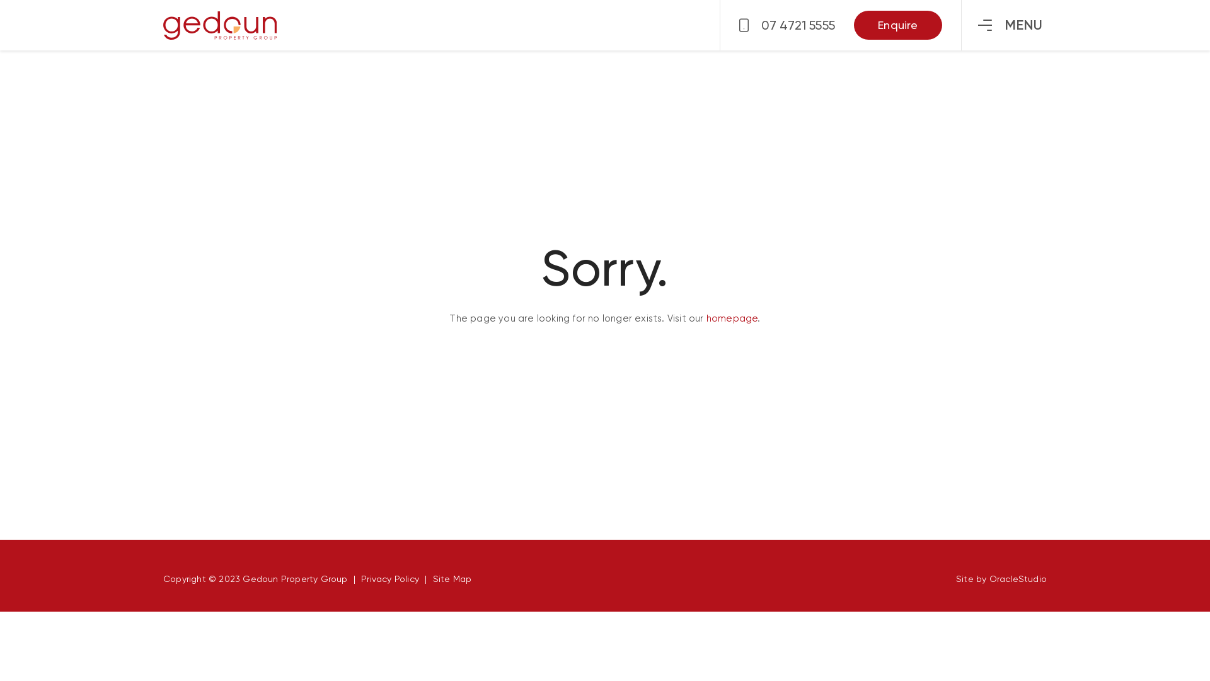  I want to click on Site Map, so click(452, 579).